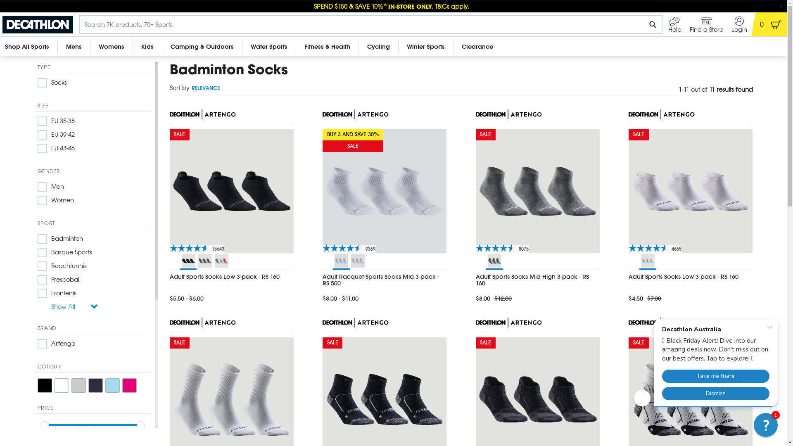 The width and height of the screenshot is (793, 446). What do you see at coordinates (385, 298) in the screenshot?
I see `$8.00 - $11.00` at bounding box center [385, 298].